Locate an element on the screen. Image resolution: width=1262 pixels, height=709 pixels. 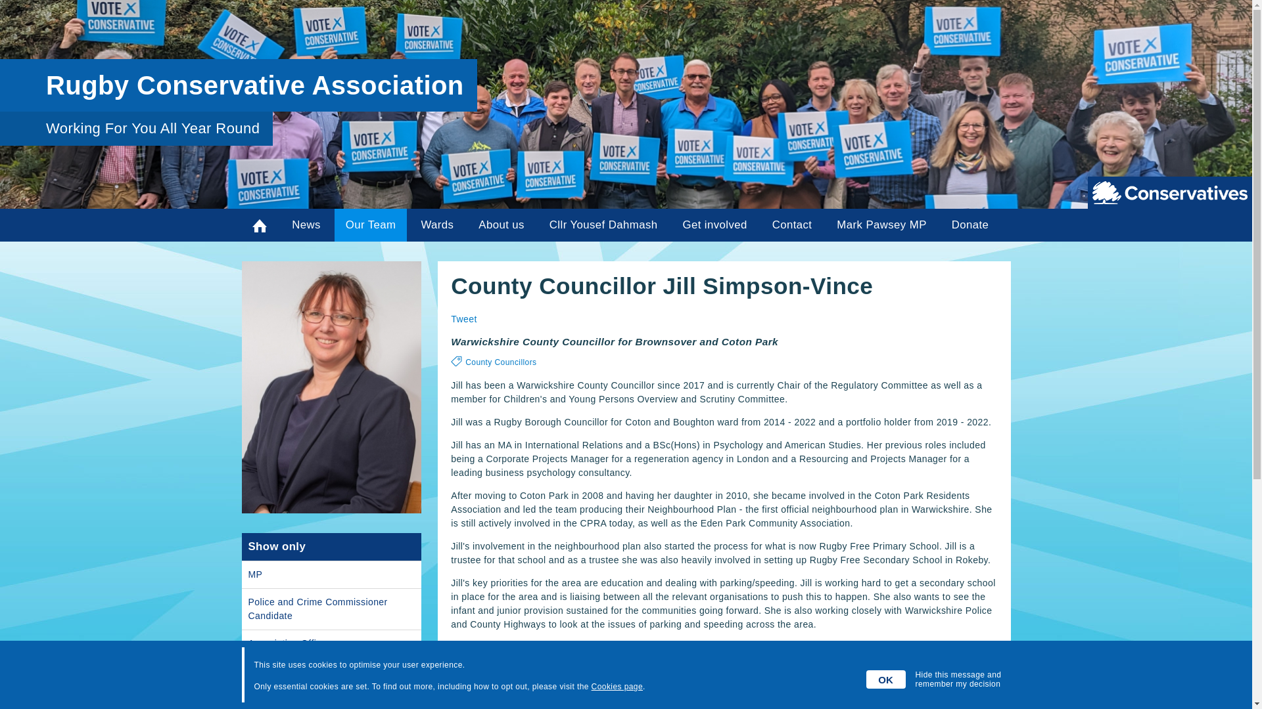
Home is located at coordinates (260, 225).